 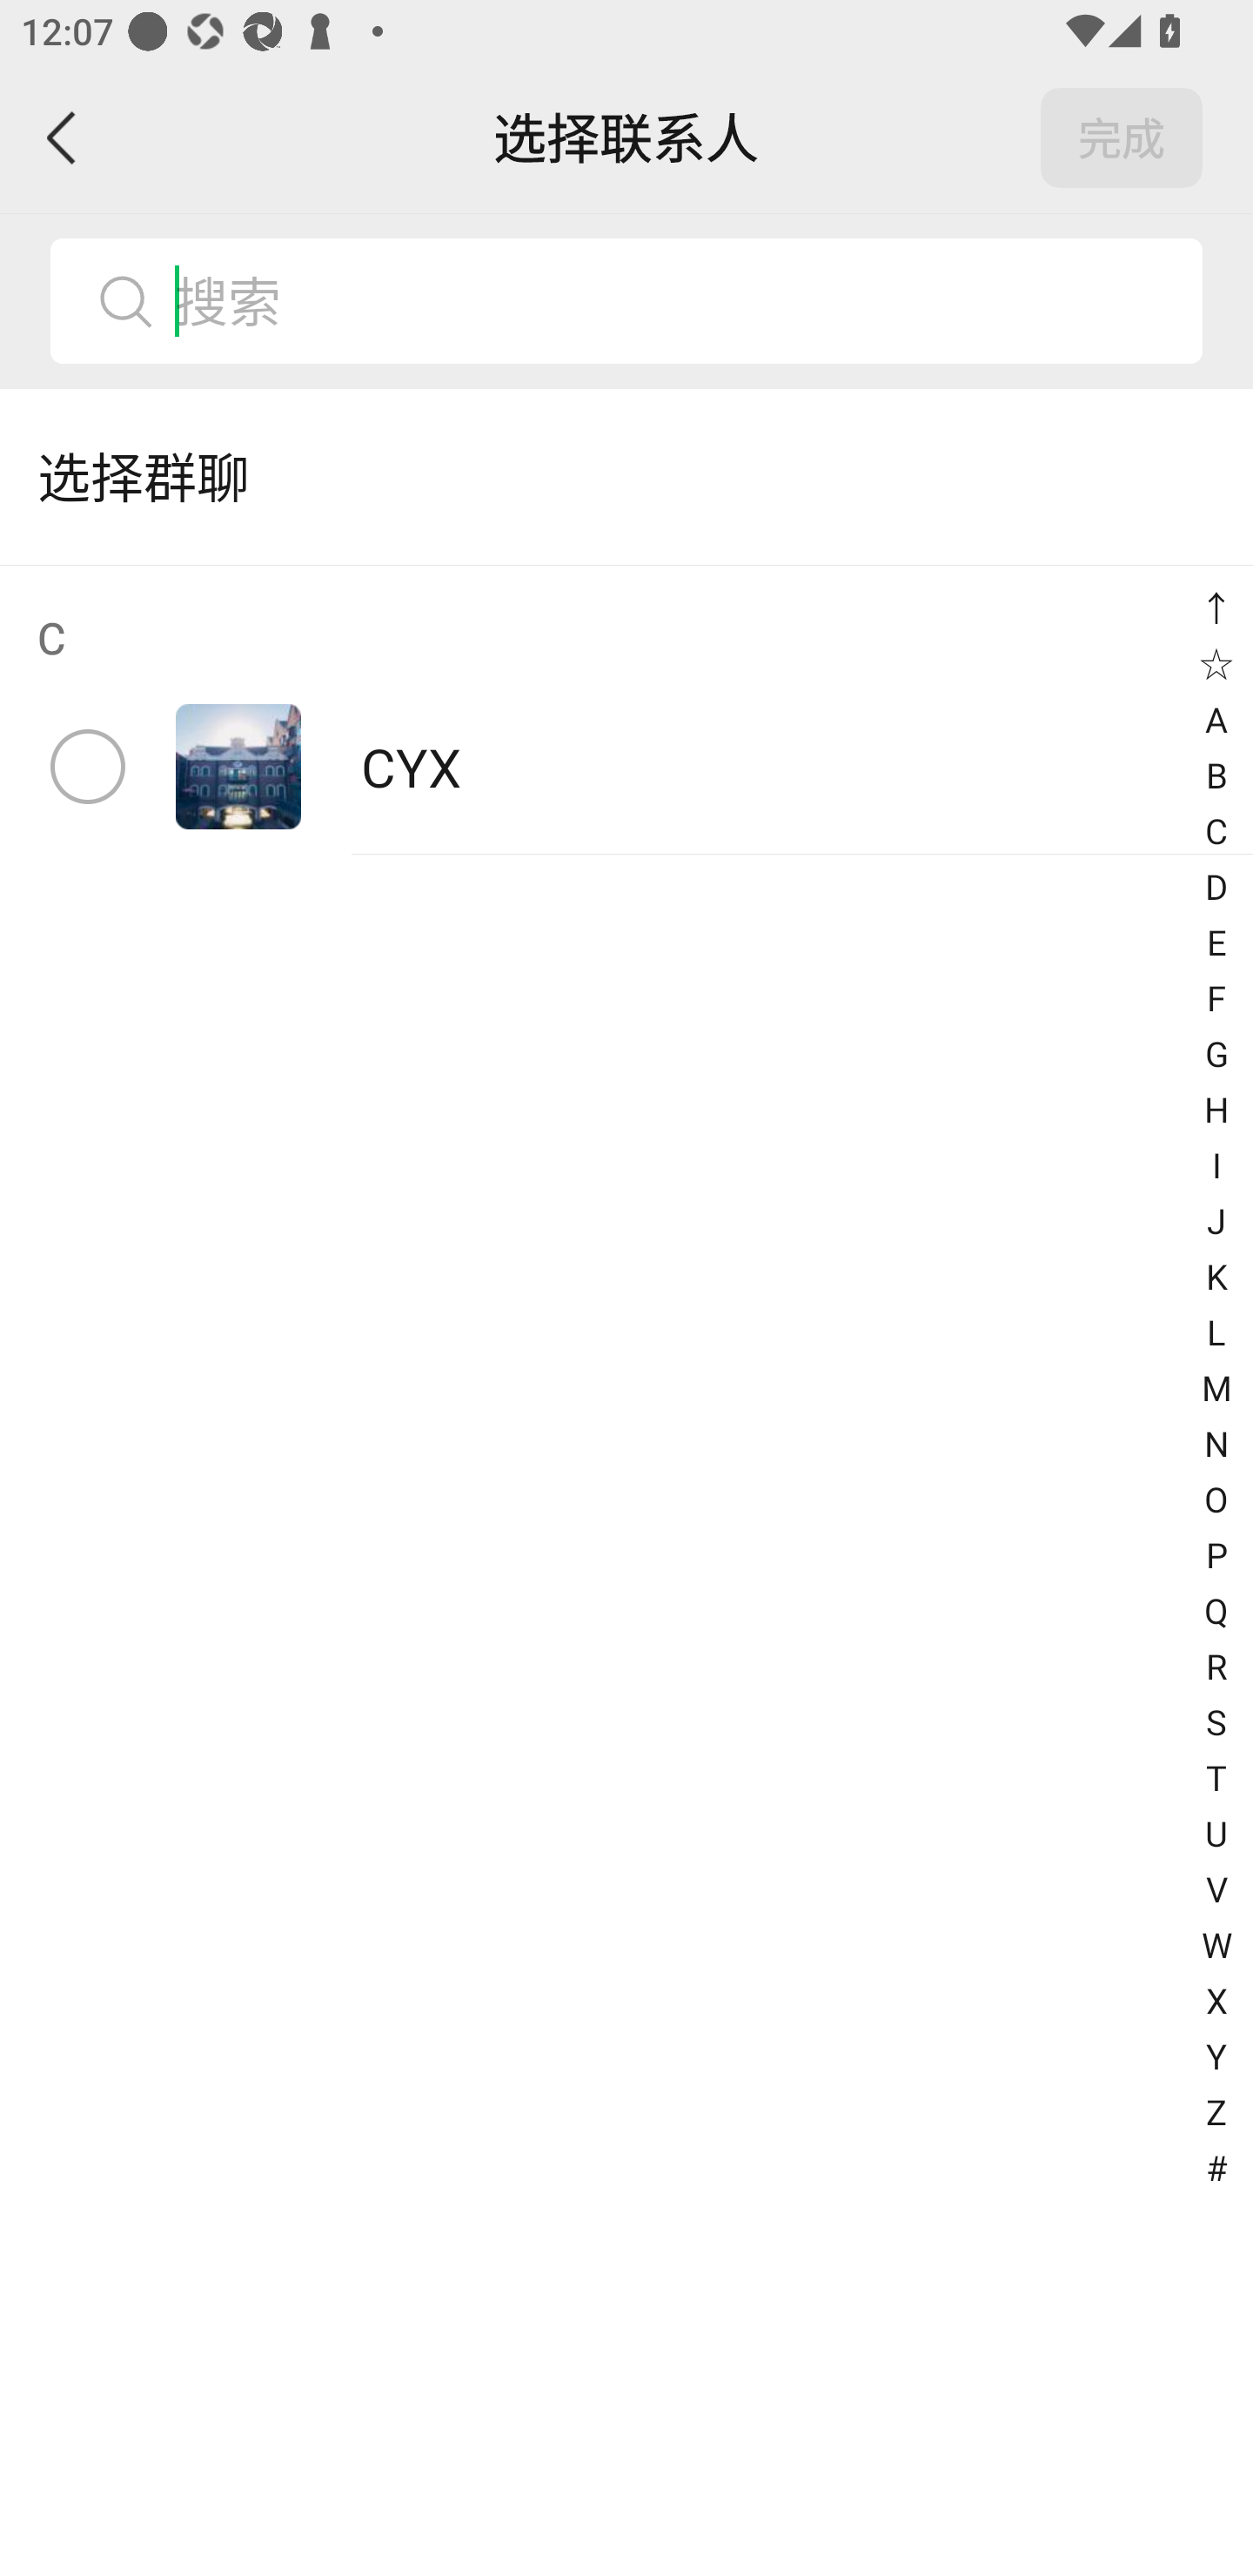 What do you see at coordinates (626, 710) in the screenshot?
I see `C CYX` at bounding box center [626, 710].